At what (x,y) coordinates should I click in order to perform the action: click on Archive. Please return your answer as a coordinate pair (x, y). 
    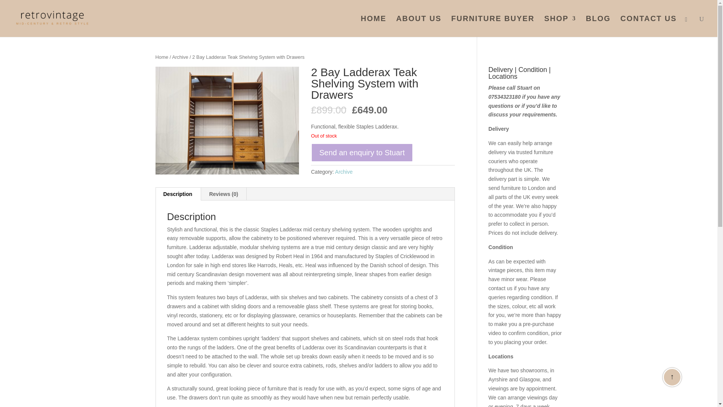
    Looking at the image, I should click on (180, 57).